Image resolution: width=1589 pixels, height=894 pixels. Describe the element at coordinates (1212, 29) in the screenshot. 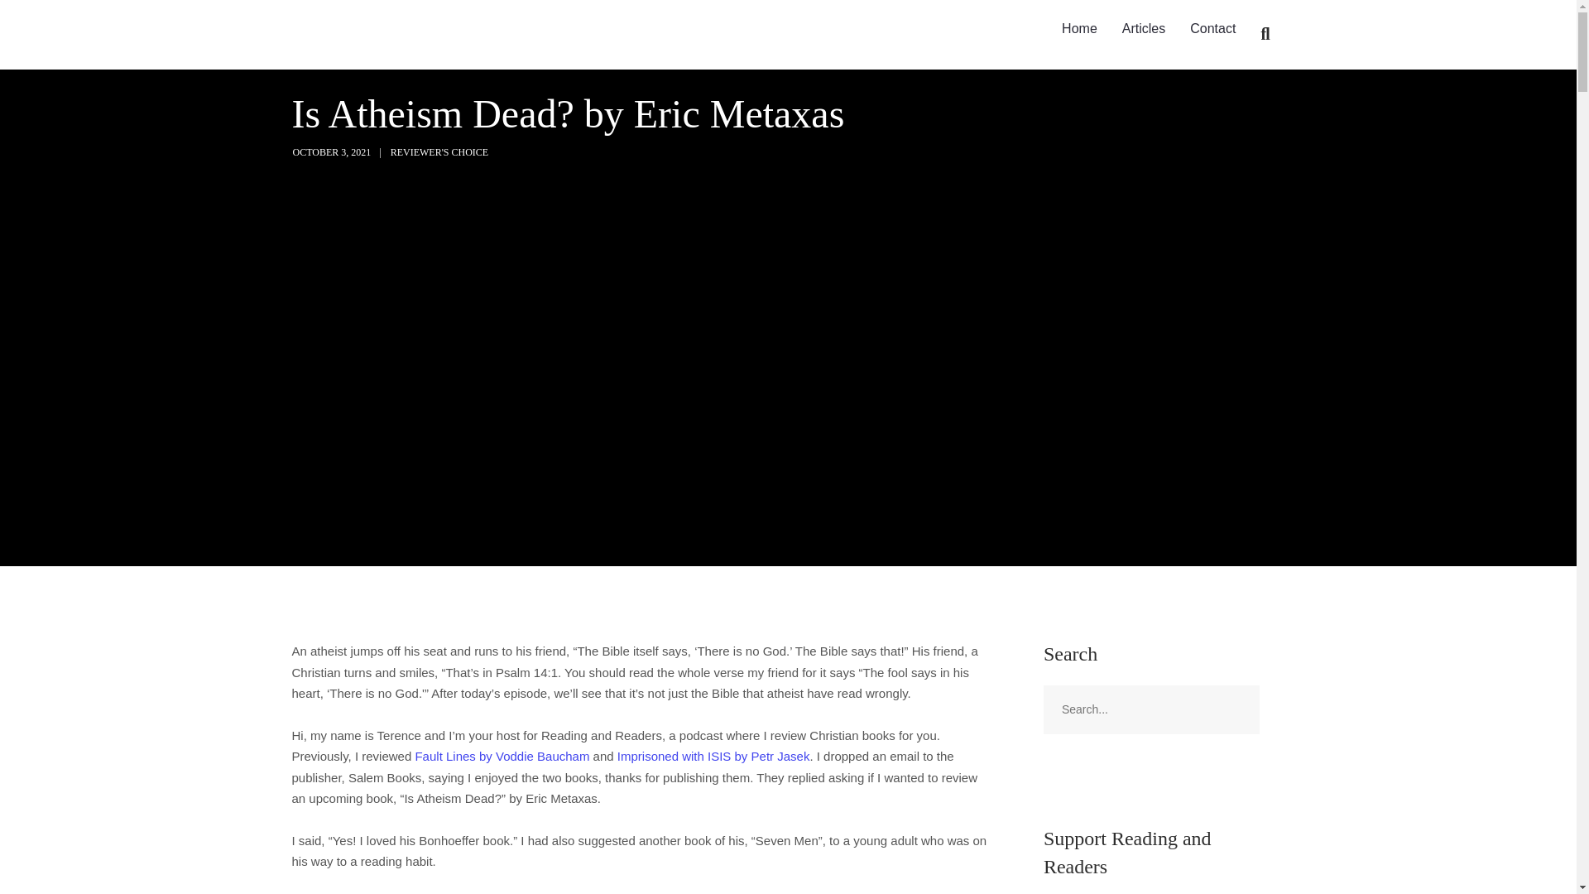

I see `Contact` at that location.